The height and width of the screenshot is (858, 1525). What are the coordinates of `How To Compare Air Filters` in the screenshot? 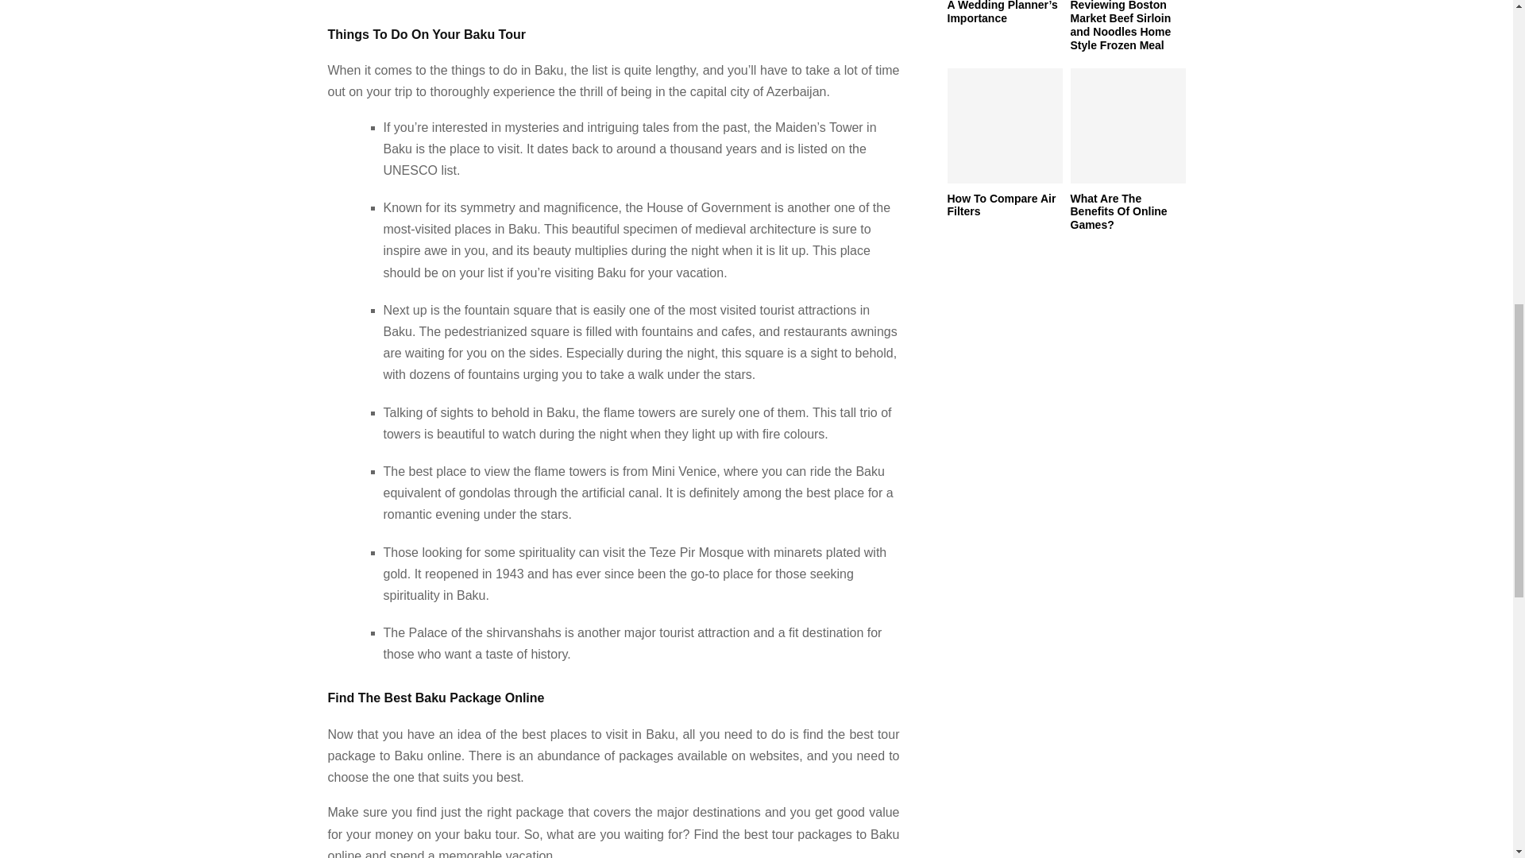 It's located at (1004, 126).